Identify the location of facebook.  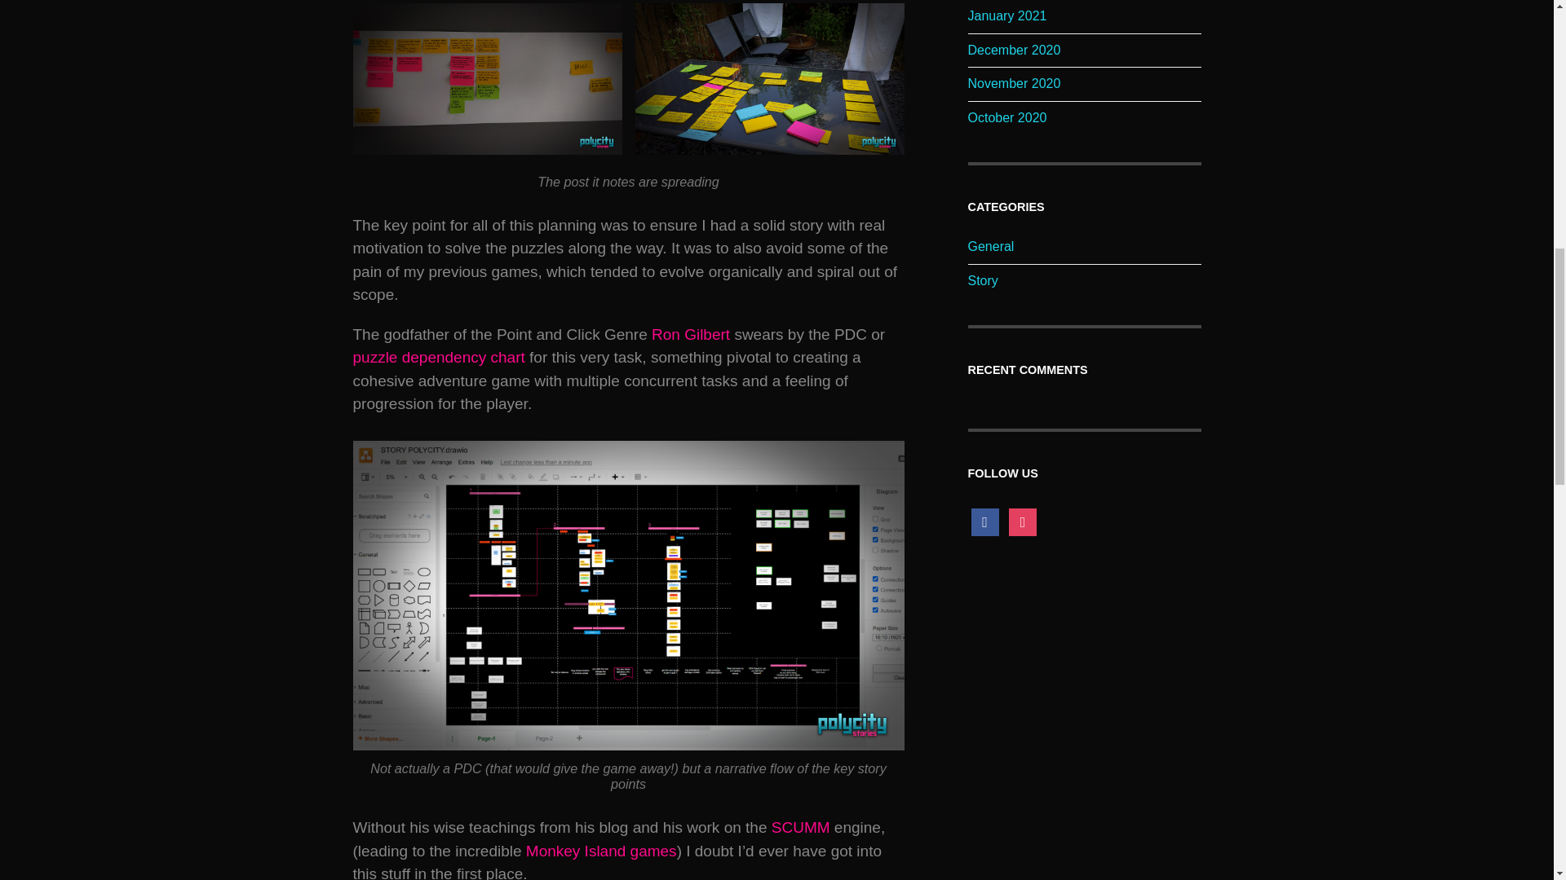
(984, 521).